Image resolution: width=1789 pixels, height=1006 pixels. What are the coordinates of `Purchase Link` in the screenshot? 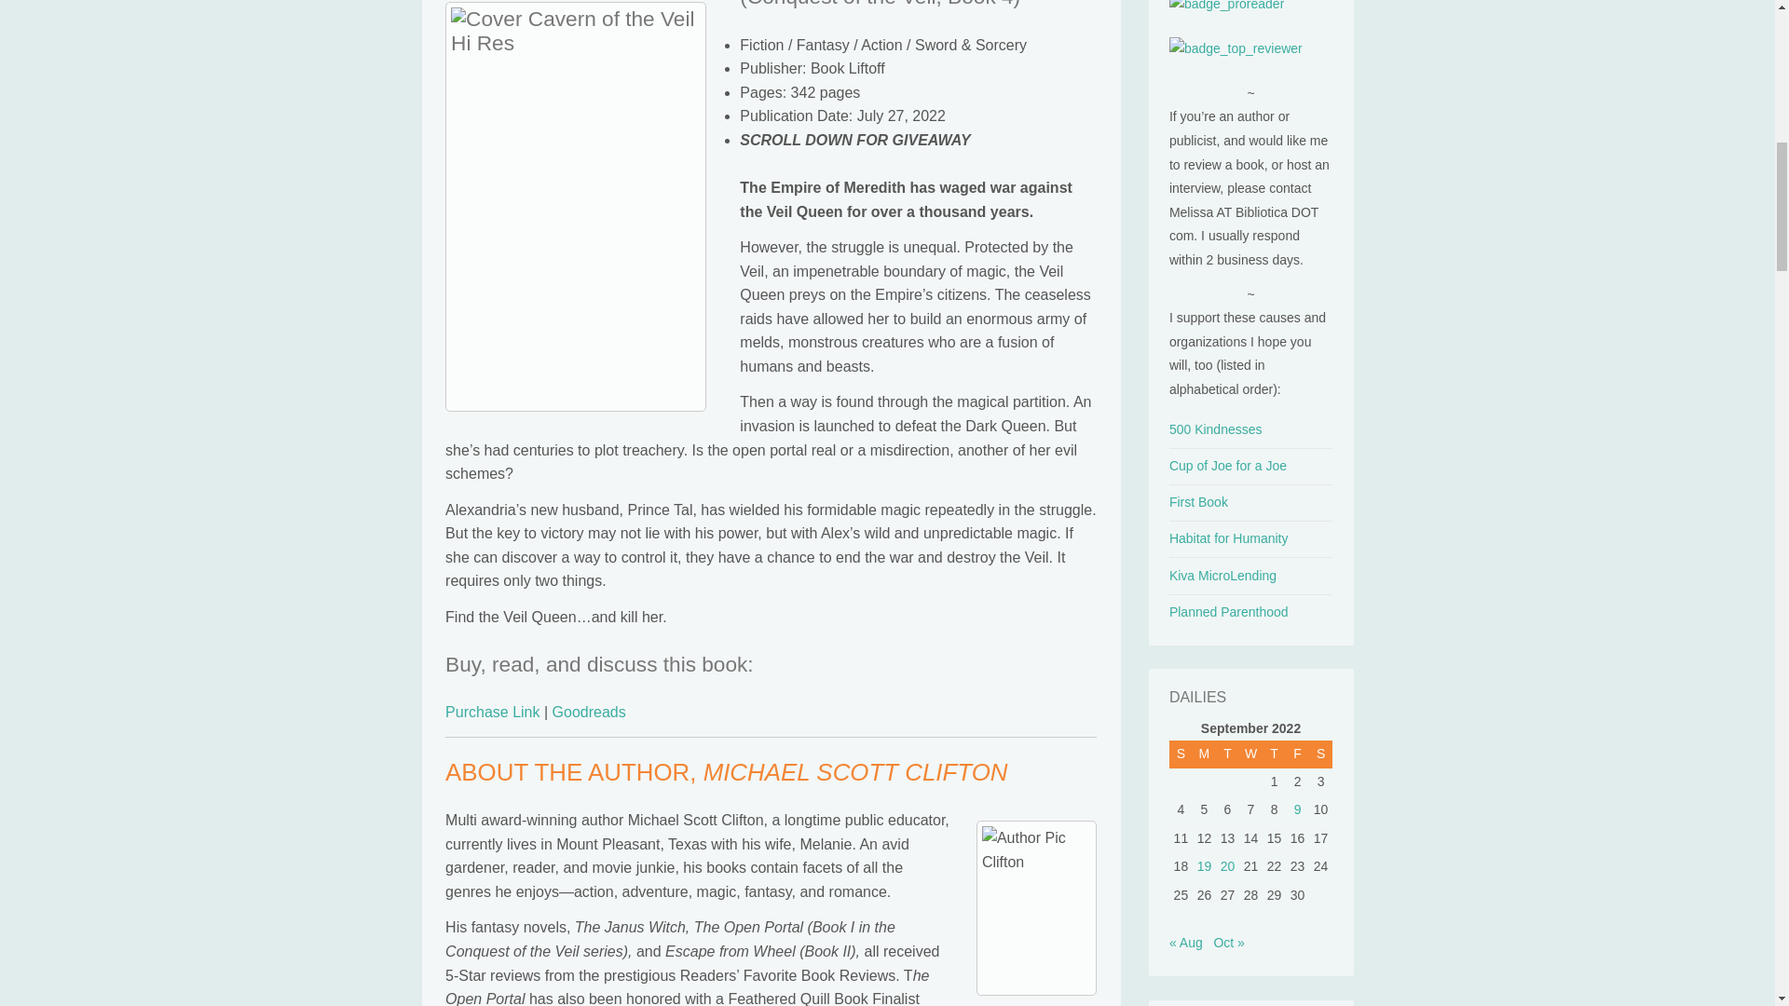 It's located at (492, 712).